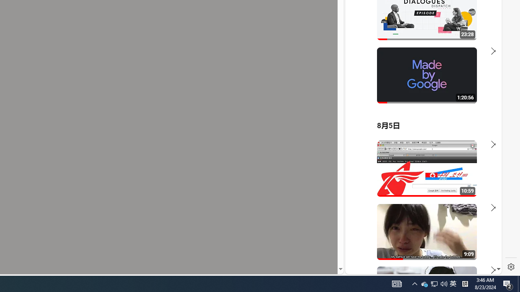 The width and height of the screenshot is (520, 292). Describe the element at coordinates (361, 175) in the screenshot. I see `Global web icon` at that location.